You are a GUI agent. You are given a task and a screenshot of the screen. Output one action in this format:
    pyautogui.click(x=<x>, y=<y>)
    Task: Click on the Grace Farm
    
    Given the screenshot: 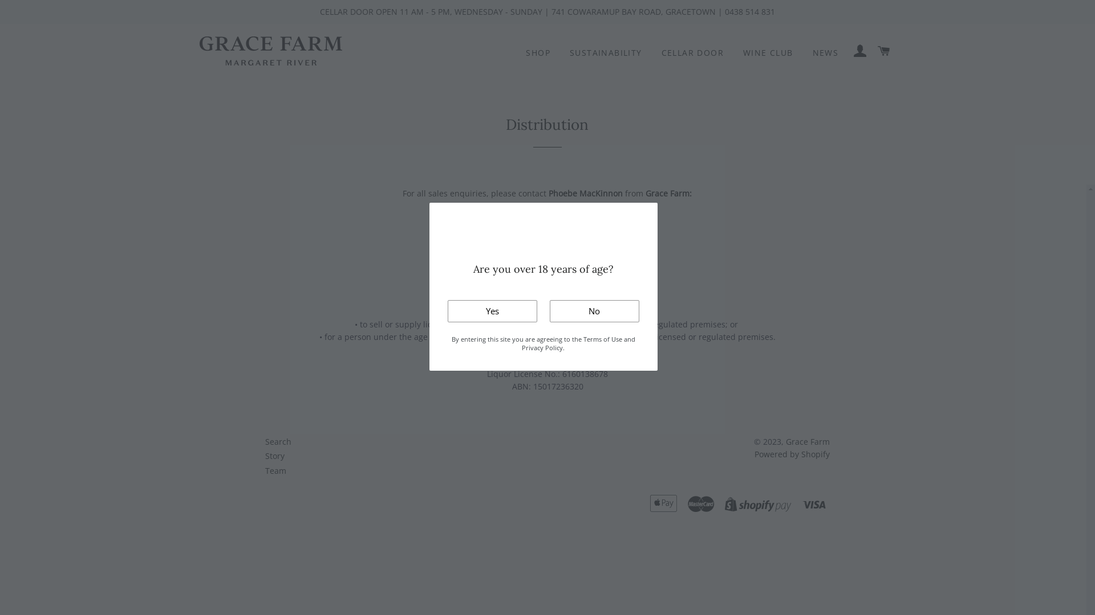 What is the action you would take?
    pyautogui.click(x=808, y=442)
    